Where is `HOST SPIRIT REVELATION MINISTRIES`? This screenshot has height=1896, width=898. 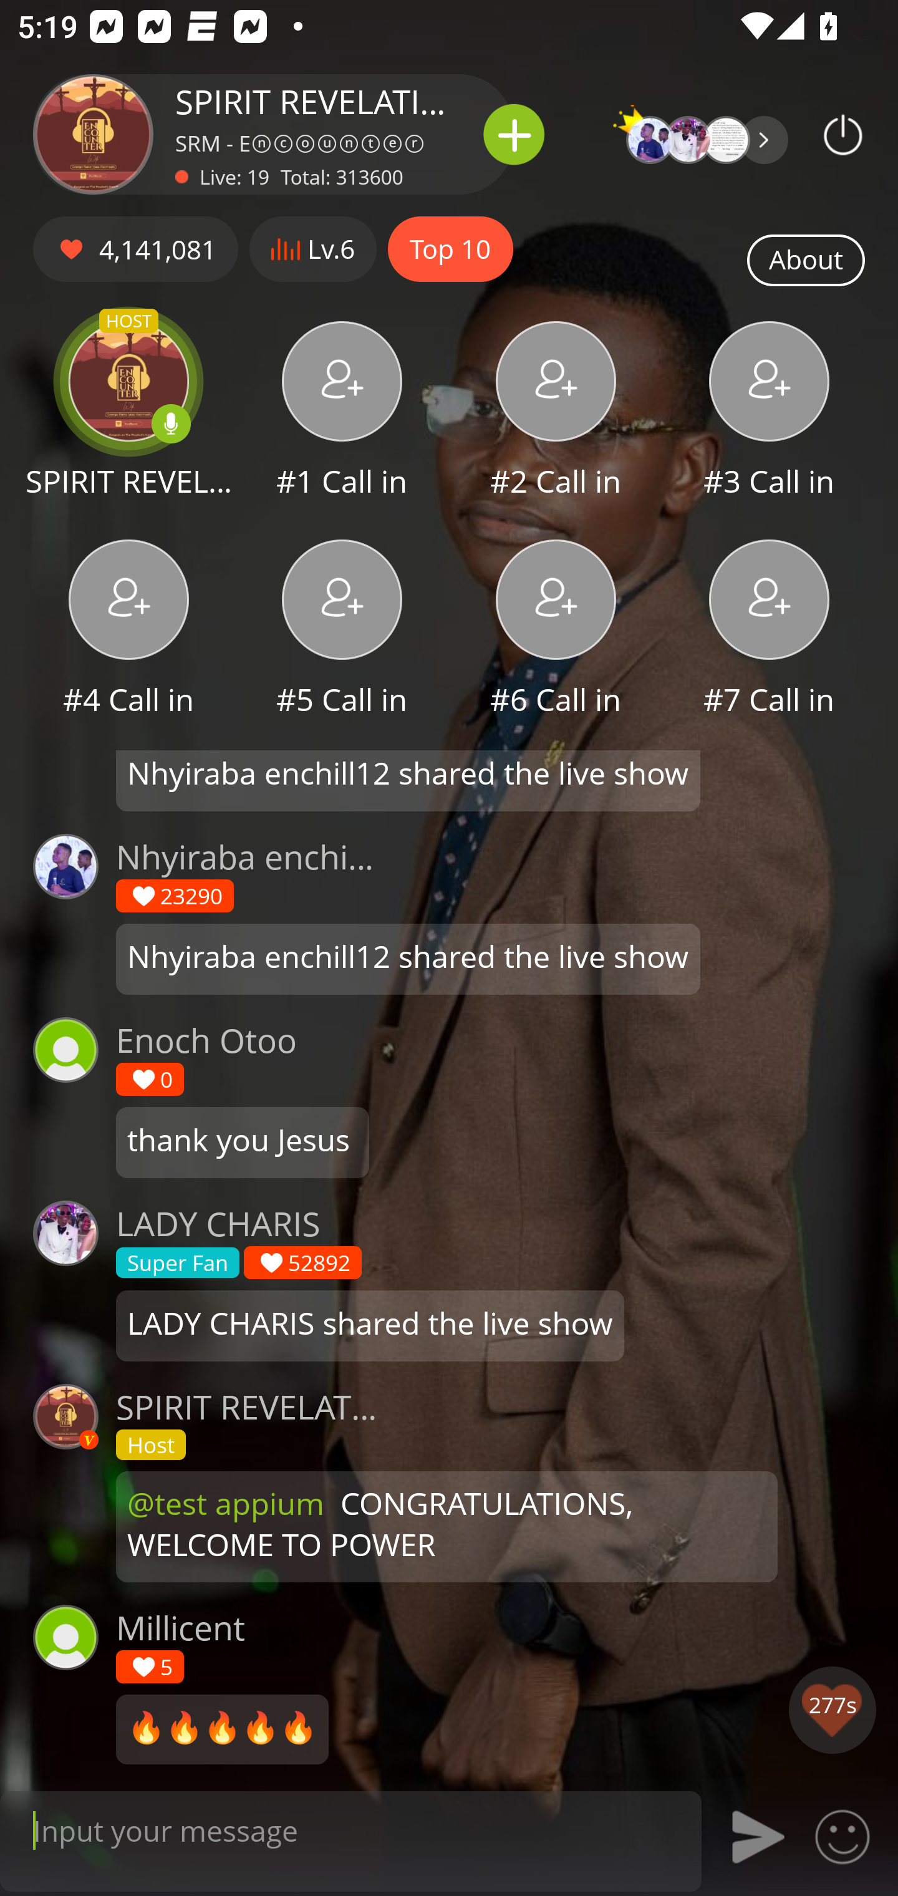
HOST SPIRIT REVELATION MINISTRIES is located at coordinates (128, 412).